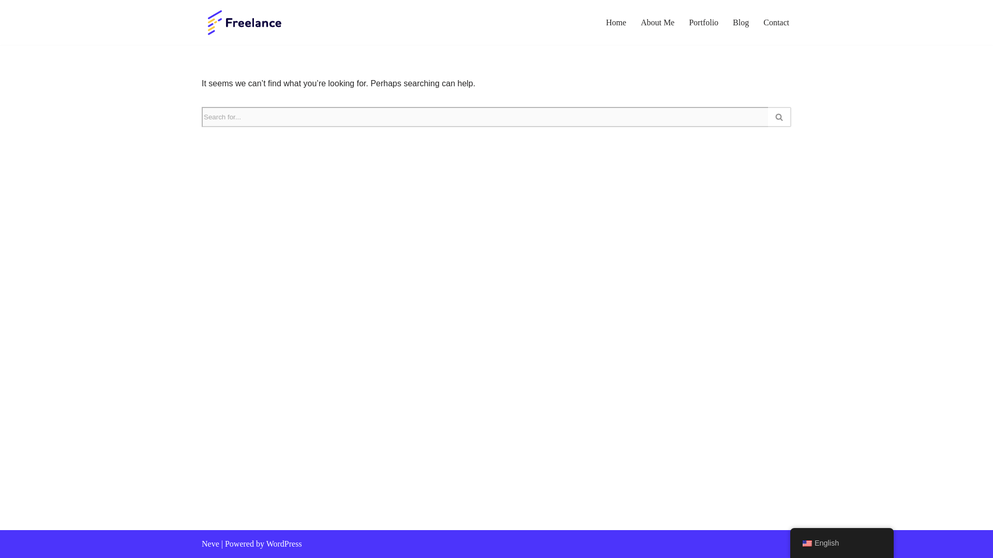  What do you see at coordinates (210, 544) in the screenshot?
I see `Neve` at bounding box center [210, 544].